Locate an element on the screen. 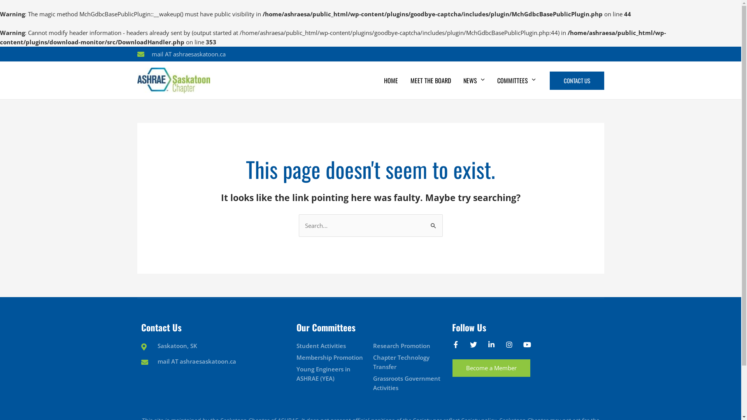 The height and width of the screenshot is (420, 747). mail AT ashraesaskatoon.ca is located at coordinates (181, 54).